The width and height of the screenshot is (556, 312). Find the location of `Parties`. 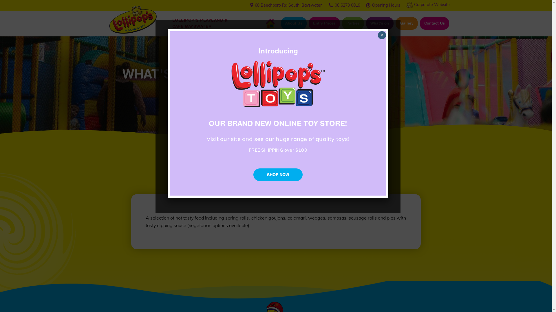

Parties is located at coordinates (353, 23).